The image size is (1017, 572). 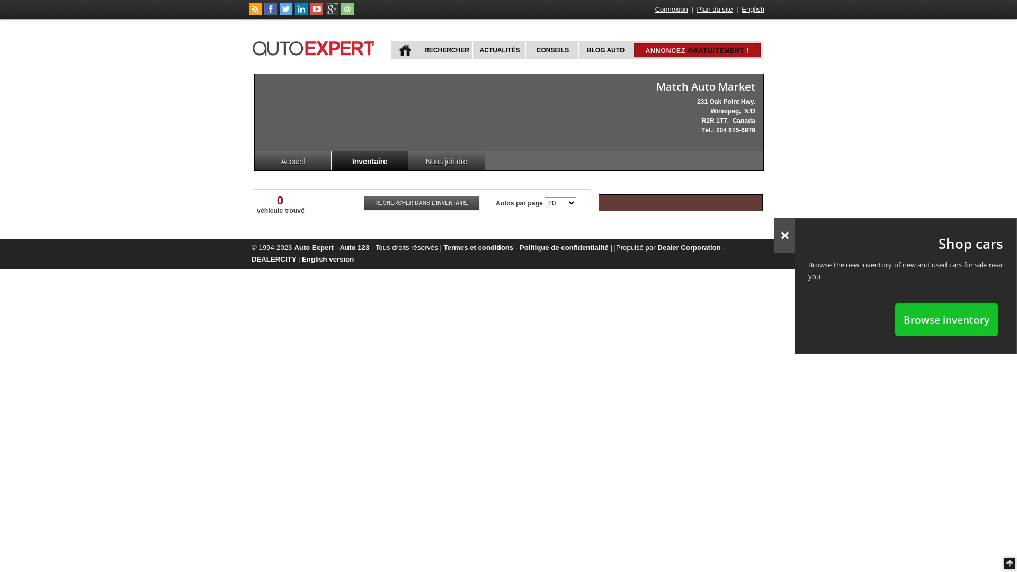 What do you see at coordinates (317, 13) in the screenshot?
I see `Suivez autoExpert.ca sur Youtube` at bounding box center [317, 13].